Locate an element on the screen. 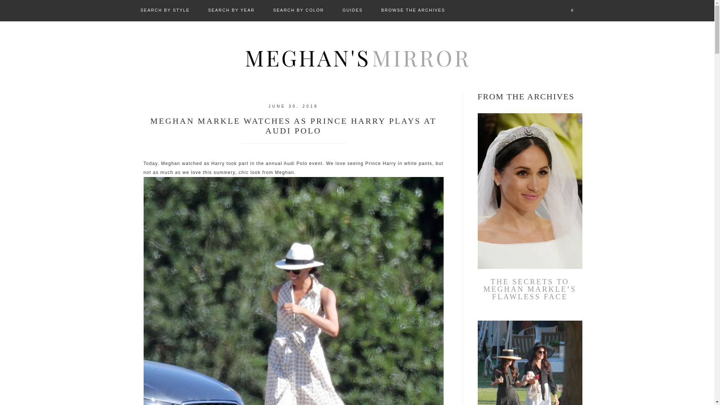 This screenshot has height=405, width=720. SEARCH BY YEAR is located at coordinates (231, 10).